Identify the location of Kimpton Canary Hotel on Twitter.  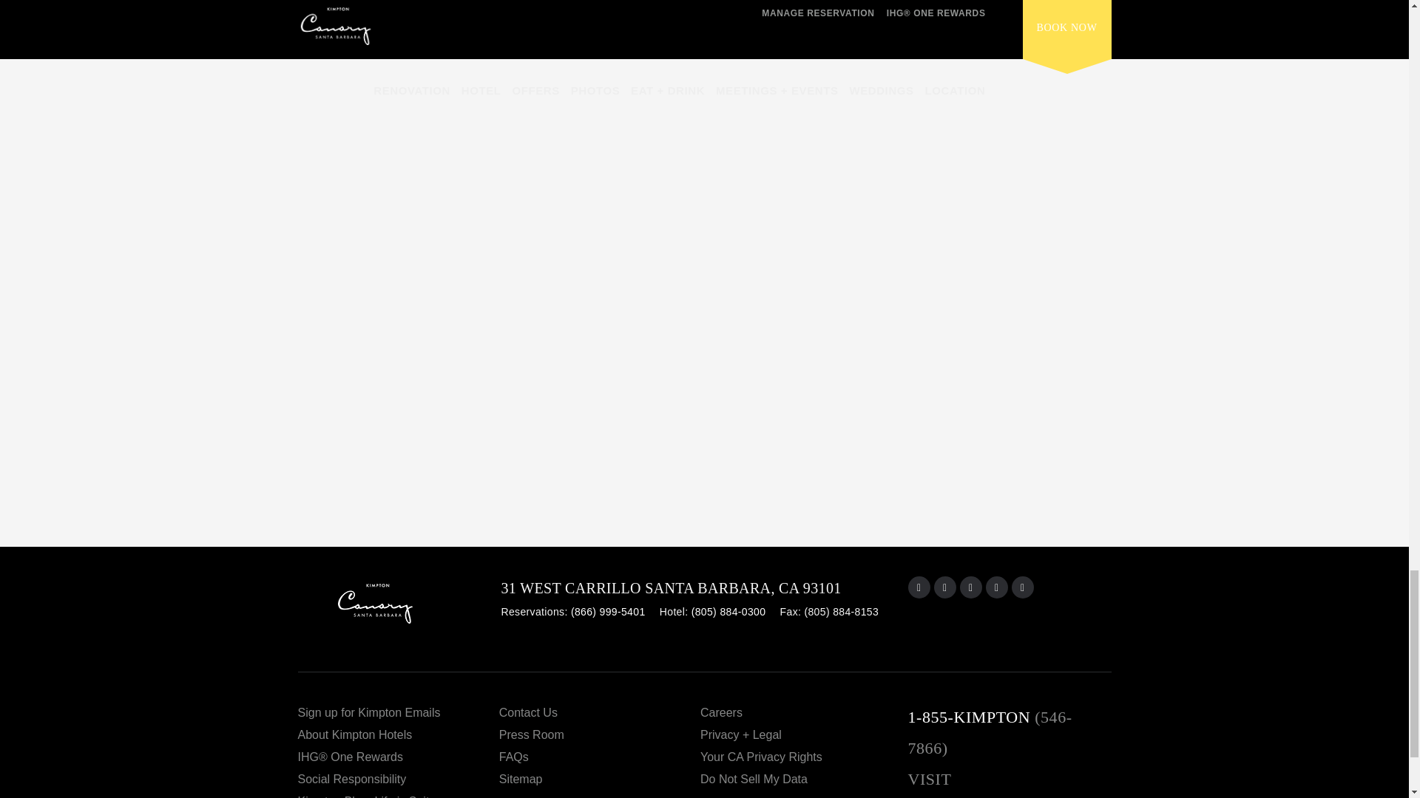
(1022, 587).